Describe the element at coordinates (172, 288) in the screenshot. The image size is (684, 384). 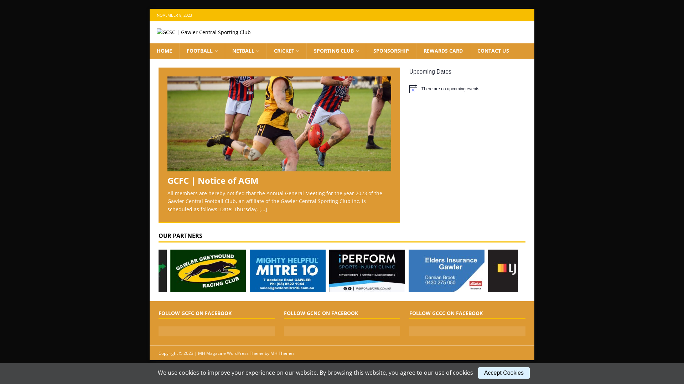
I see `Subway Gawler Green` at that location.